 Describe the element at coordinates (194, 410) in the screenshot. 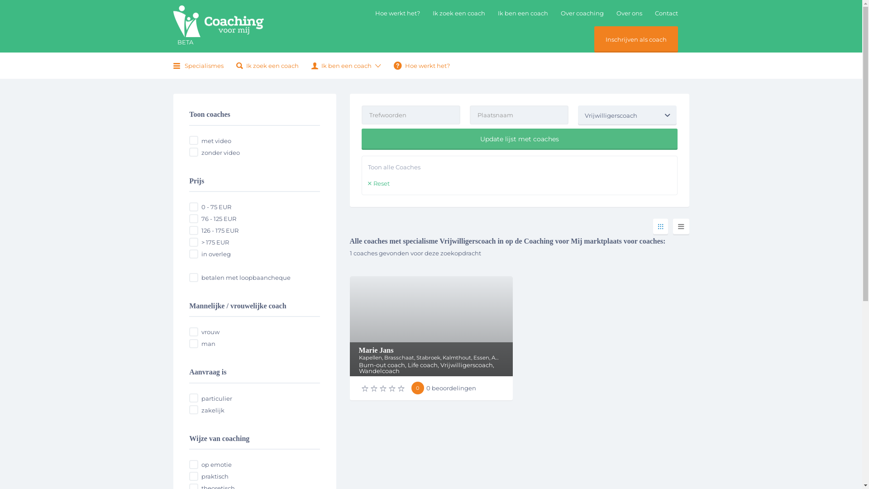

I see `business` at that location.